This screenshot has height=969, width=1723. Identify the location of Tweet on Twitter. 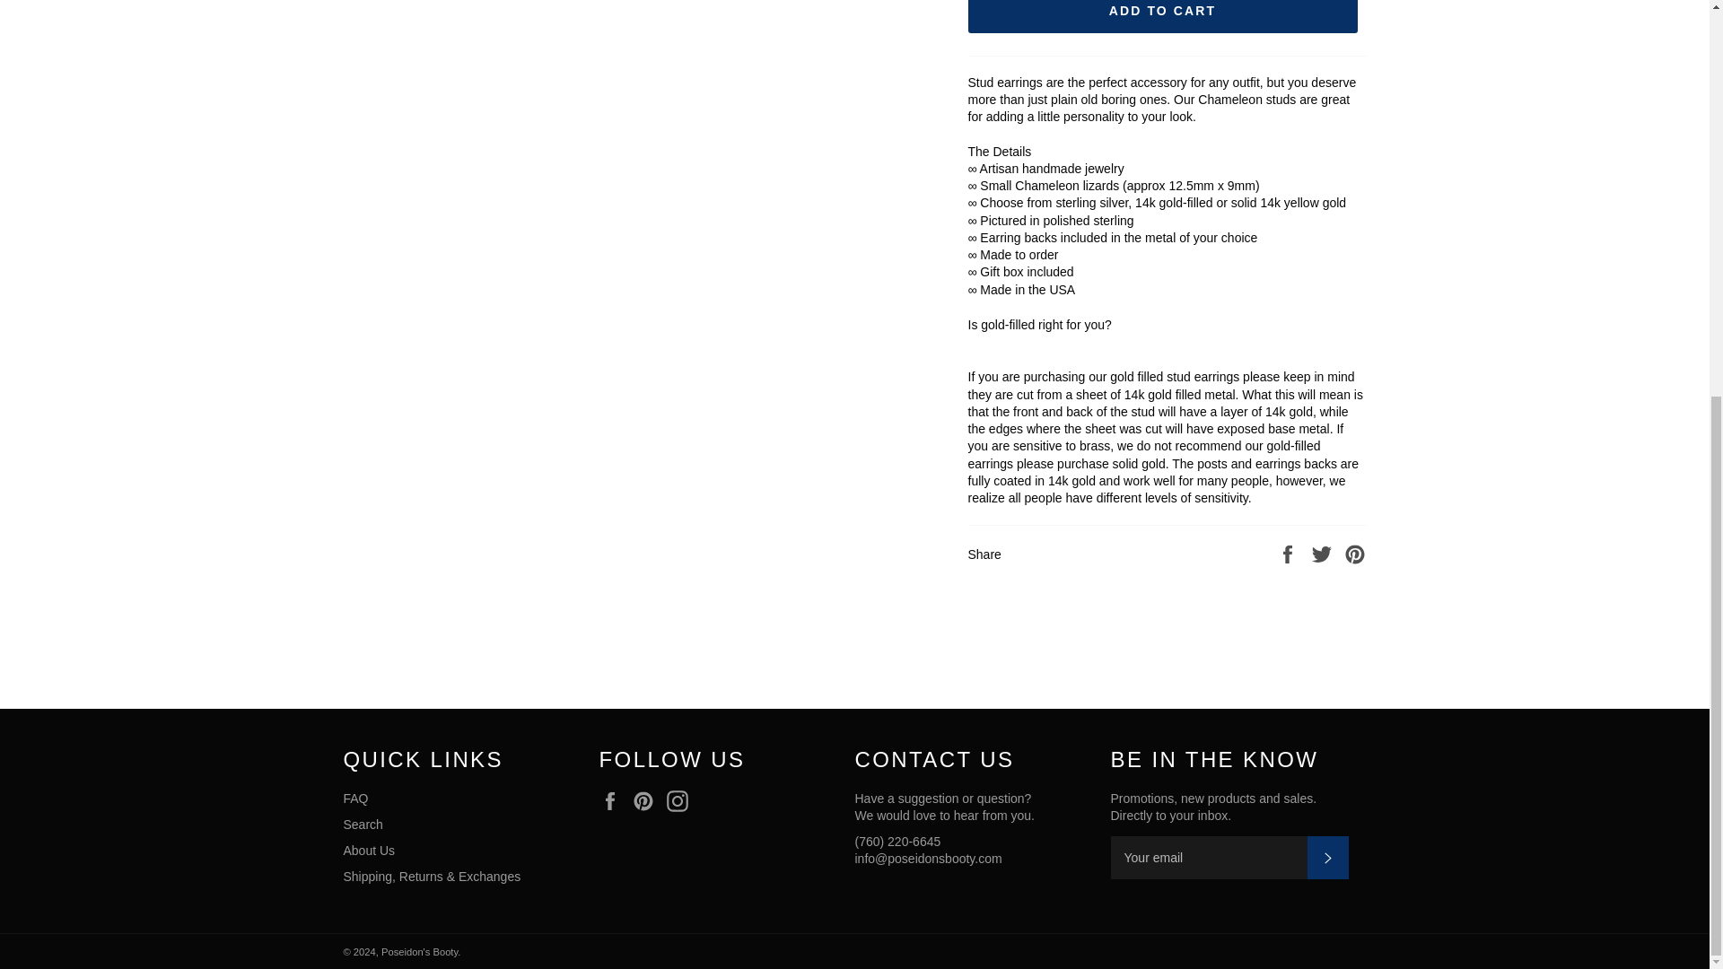
(1324, 554).